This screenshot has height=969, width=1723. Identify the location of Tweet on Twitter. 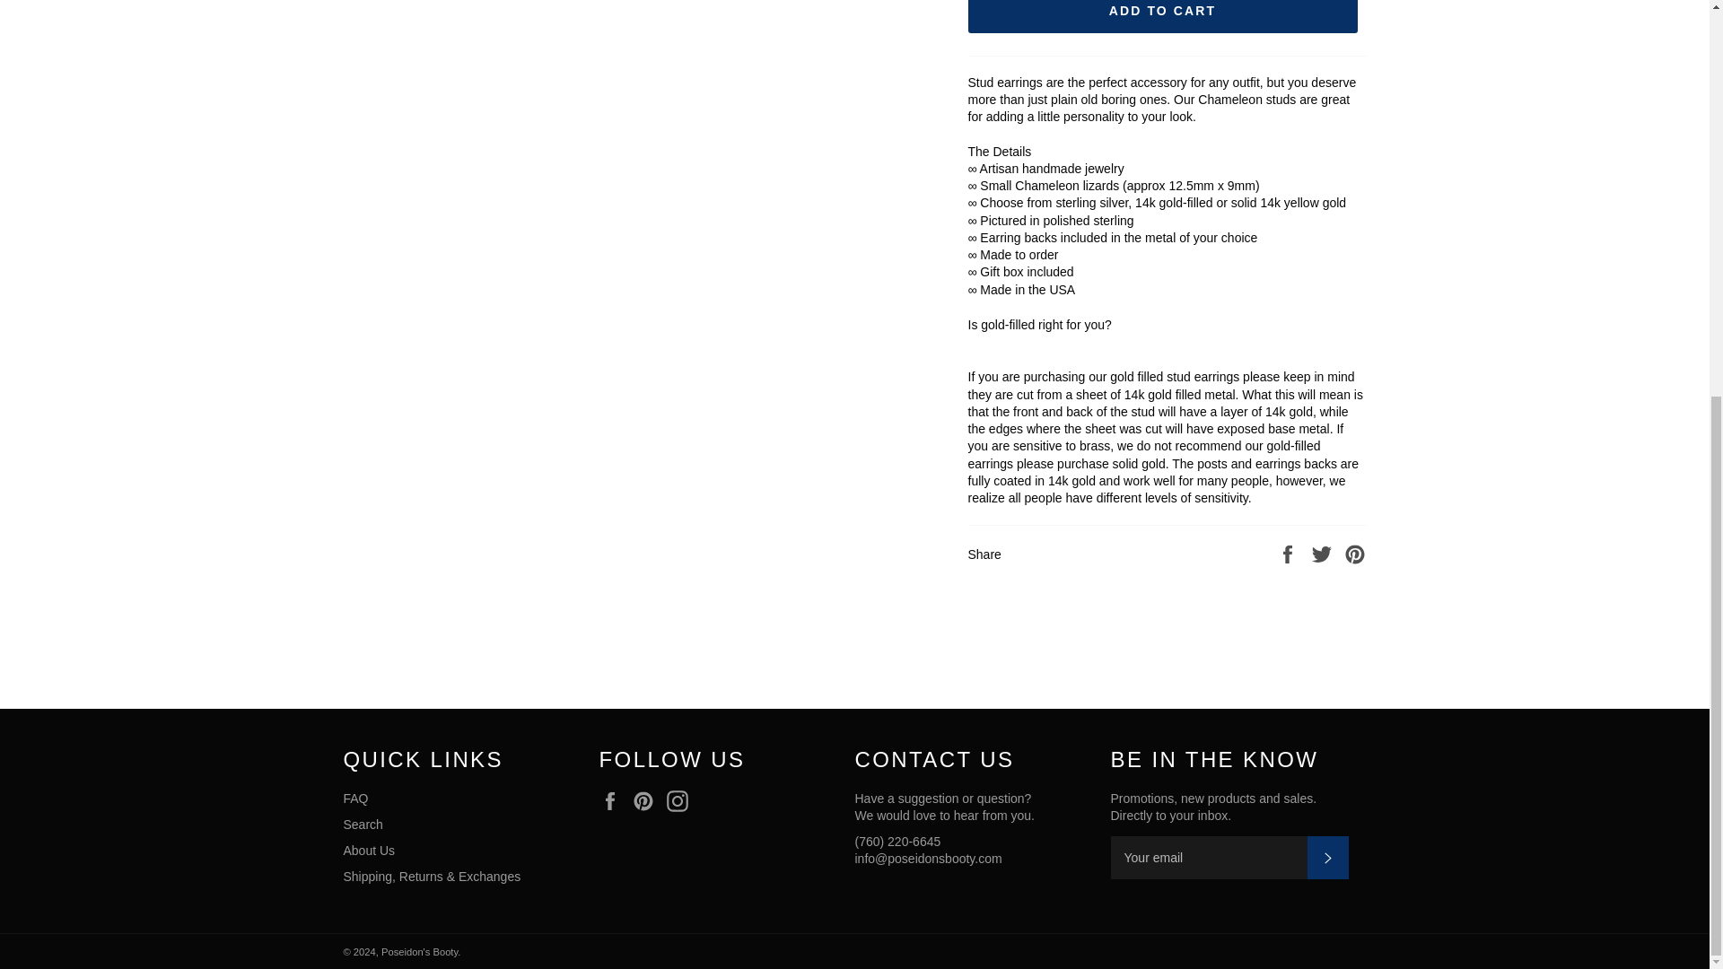
(1324, 554).